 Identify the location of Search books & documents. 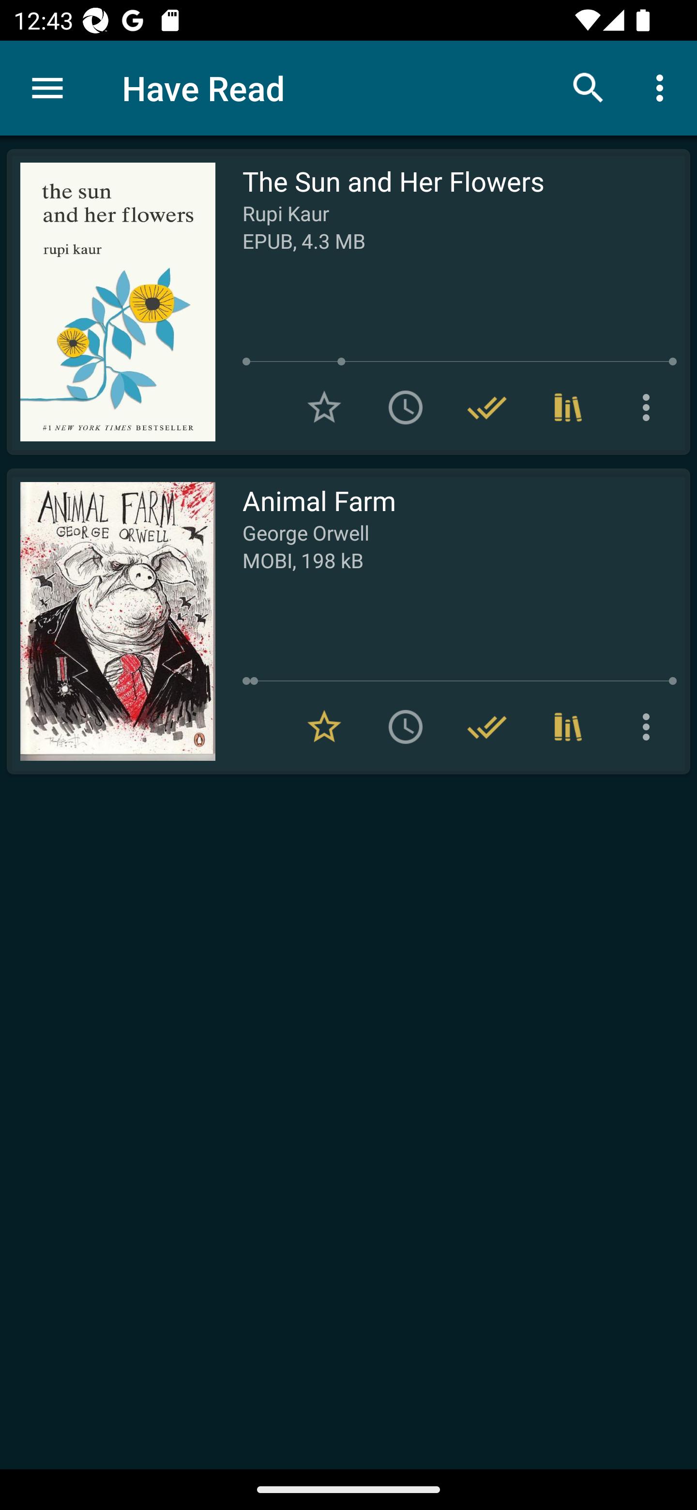
(589, 87).